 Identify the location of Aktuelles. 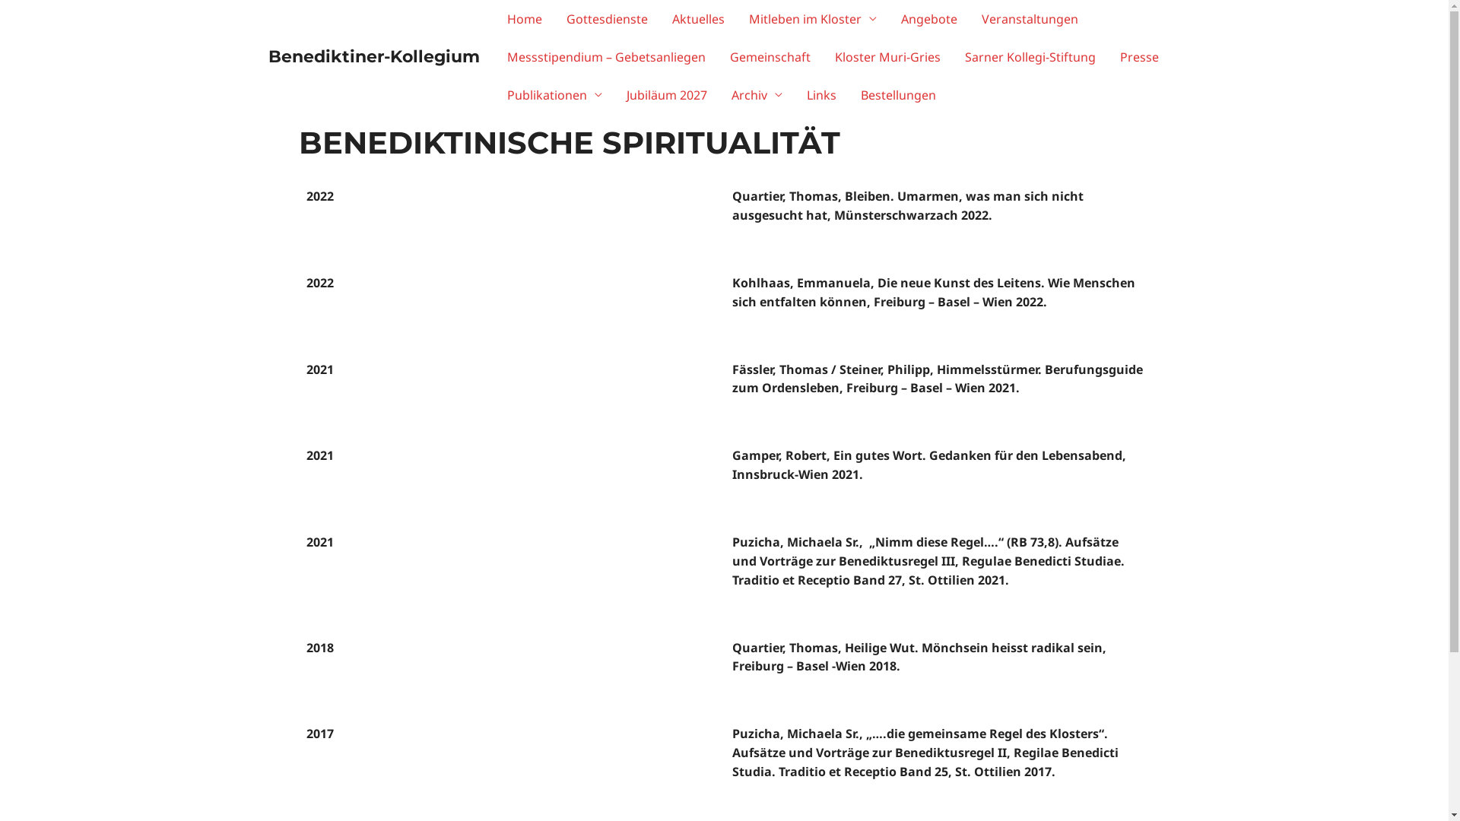
(698, 19).